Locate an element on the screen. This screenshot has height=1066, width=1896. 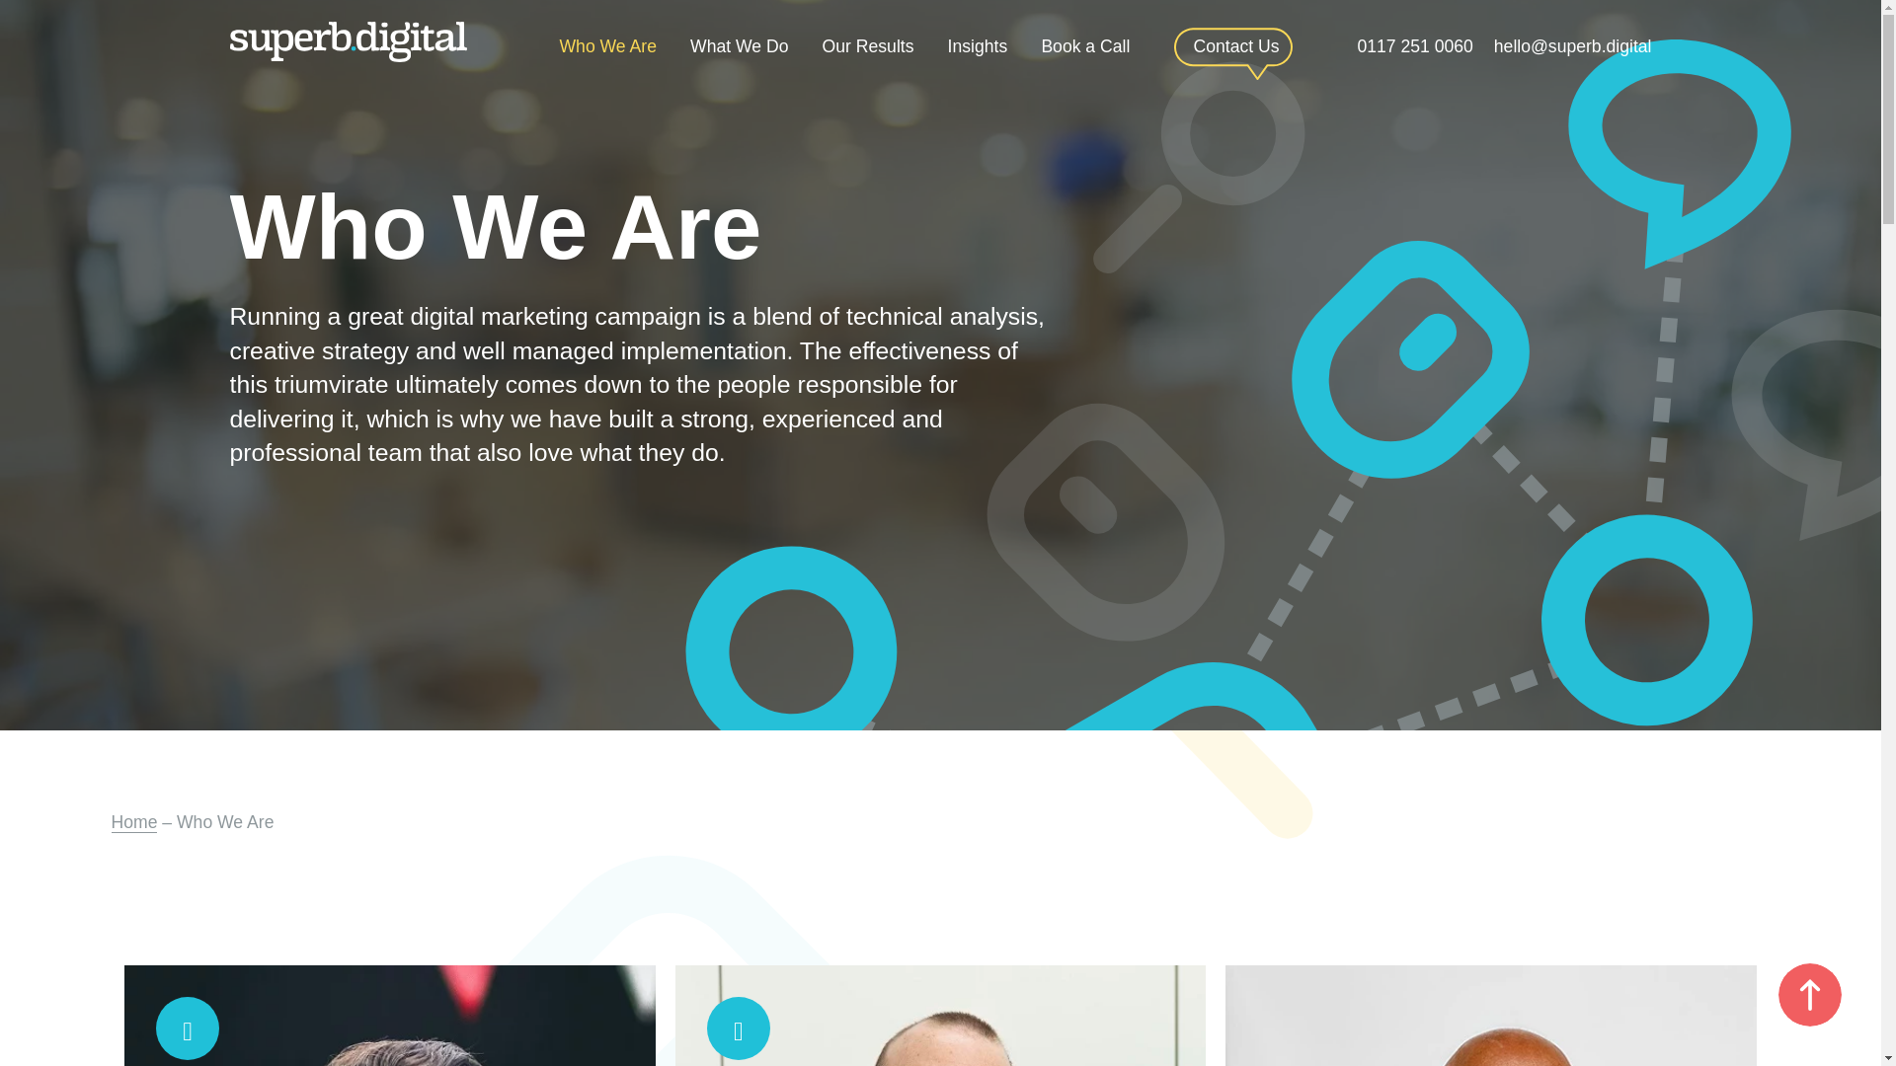
Book a Call is located at coordinates (1084, 41).